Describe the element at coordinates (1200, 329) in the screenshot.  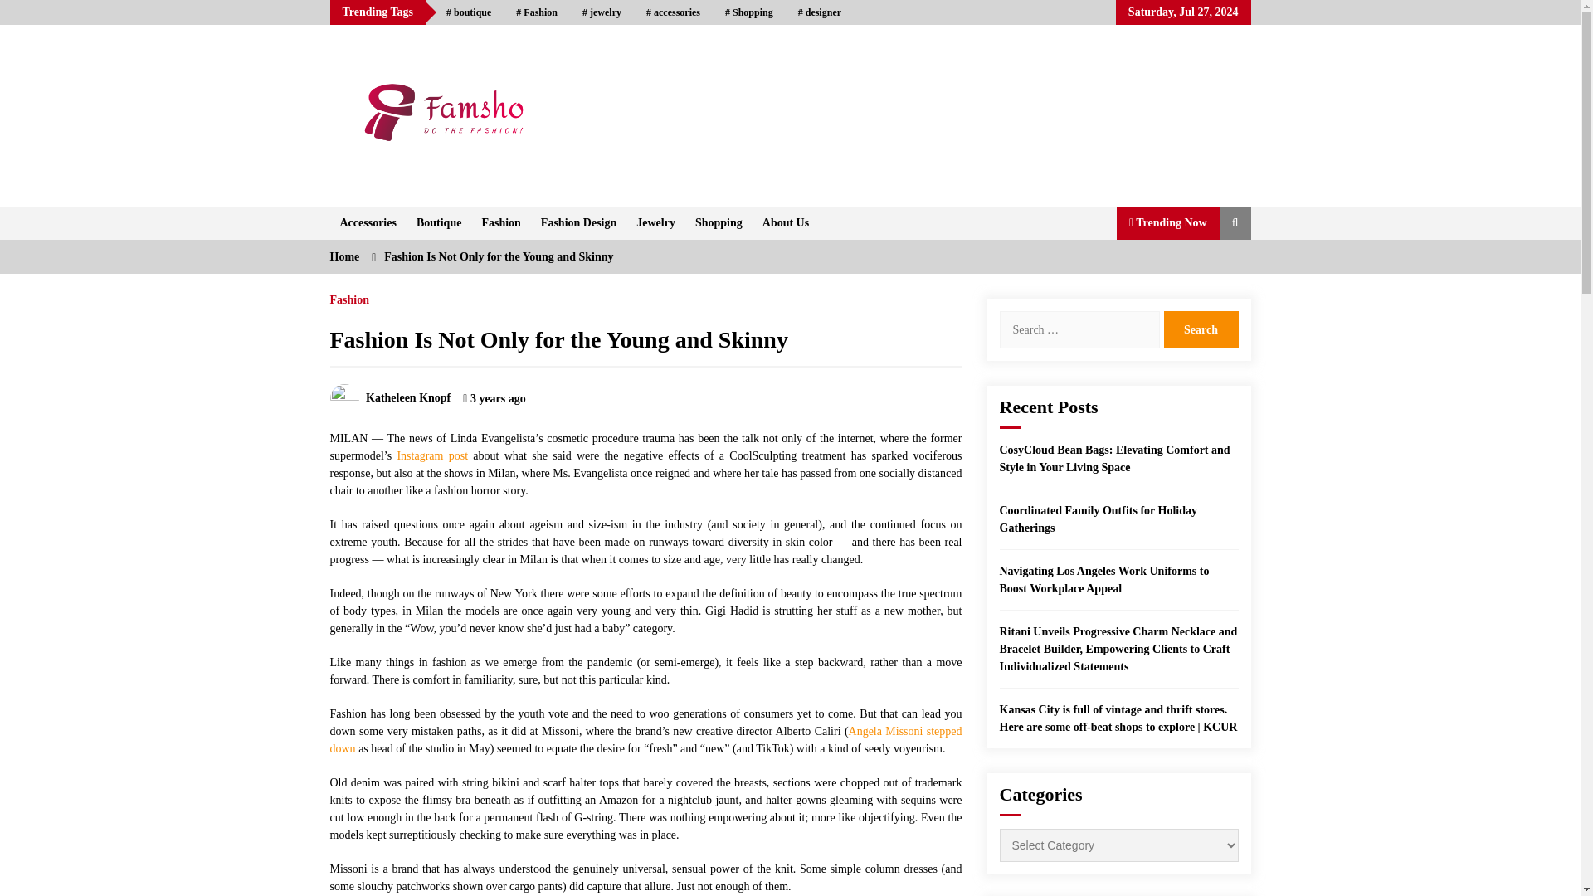
I see `Search` at that location.